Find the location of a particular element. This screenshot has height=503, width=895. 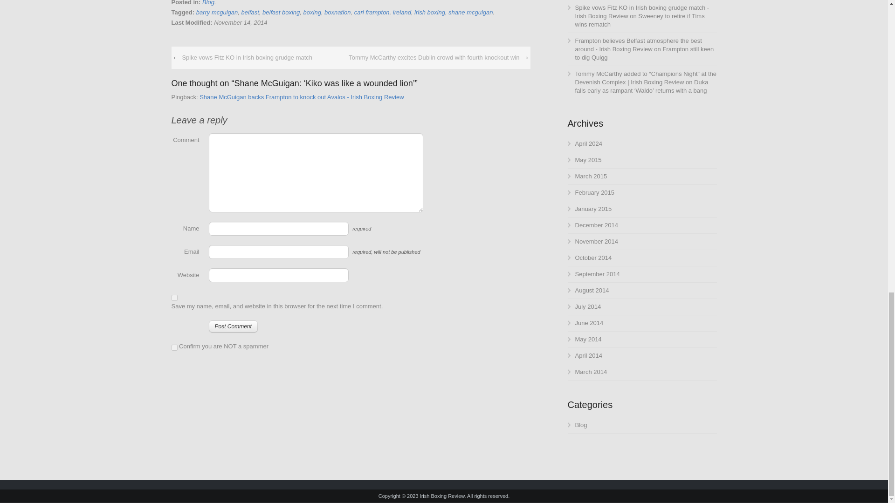

on is located at coordinates (174, 347).